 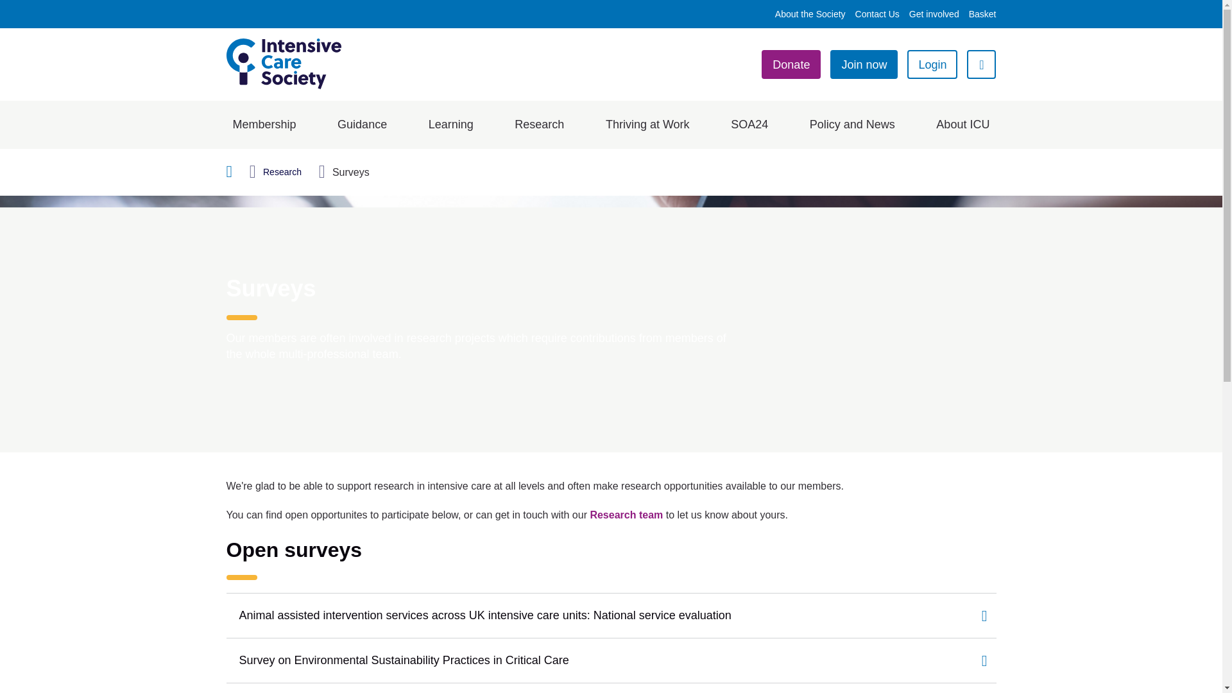 I want to click on About the Society, so click(x=810, y=14).